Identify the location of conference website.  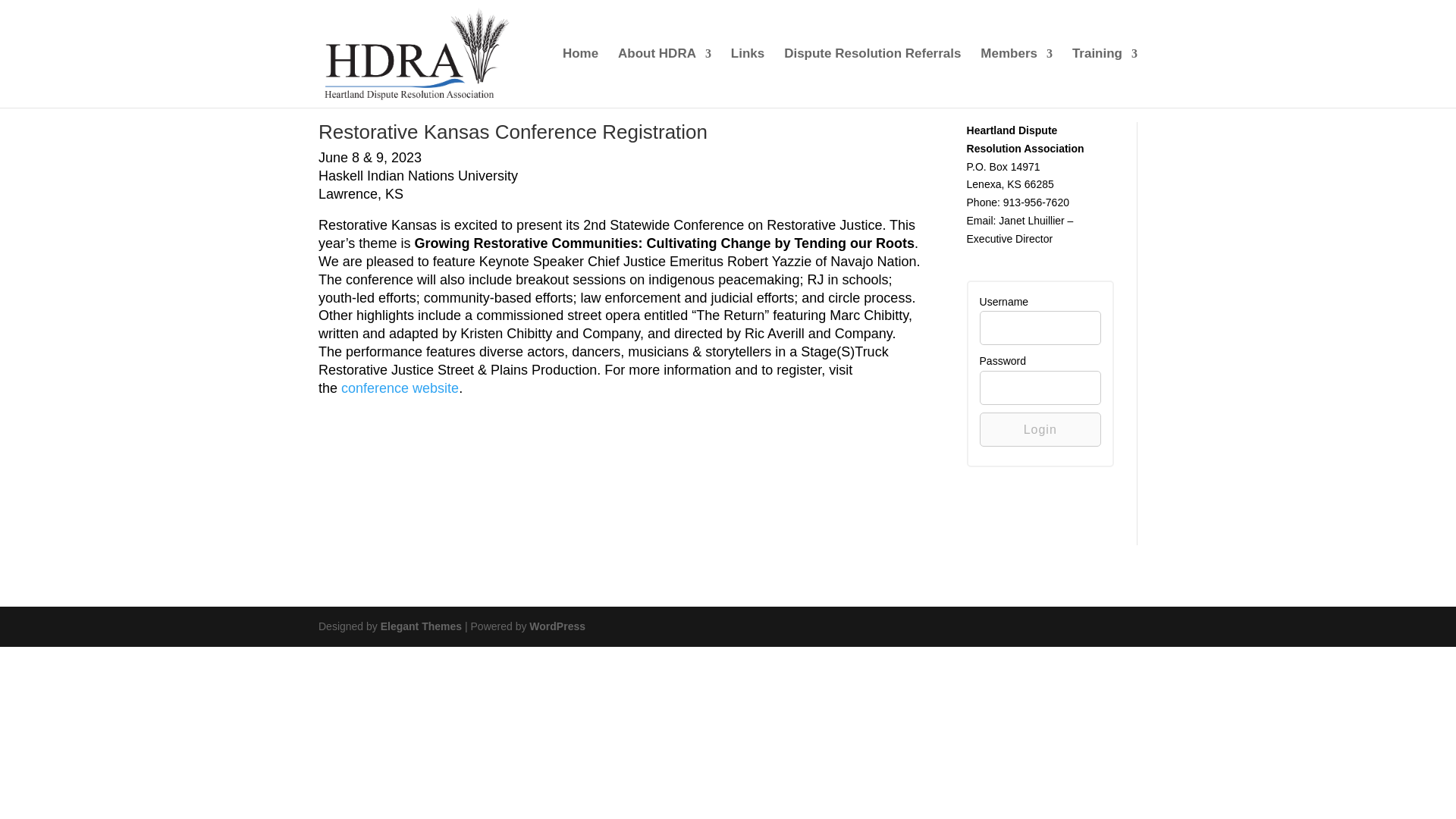
(399, 388).